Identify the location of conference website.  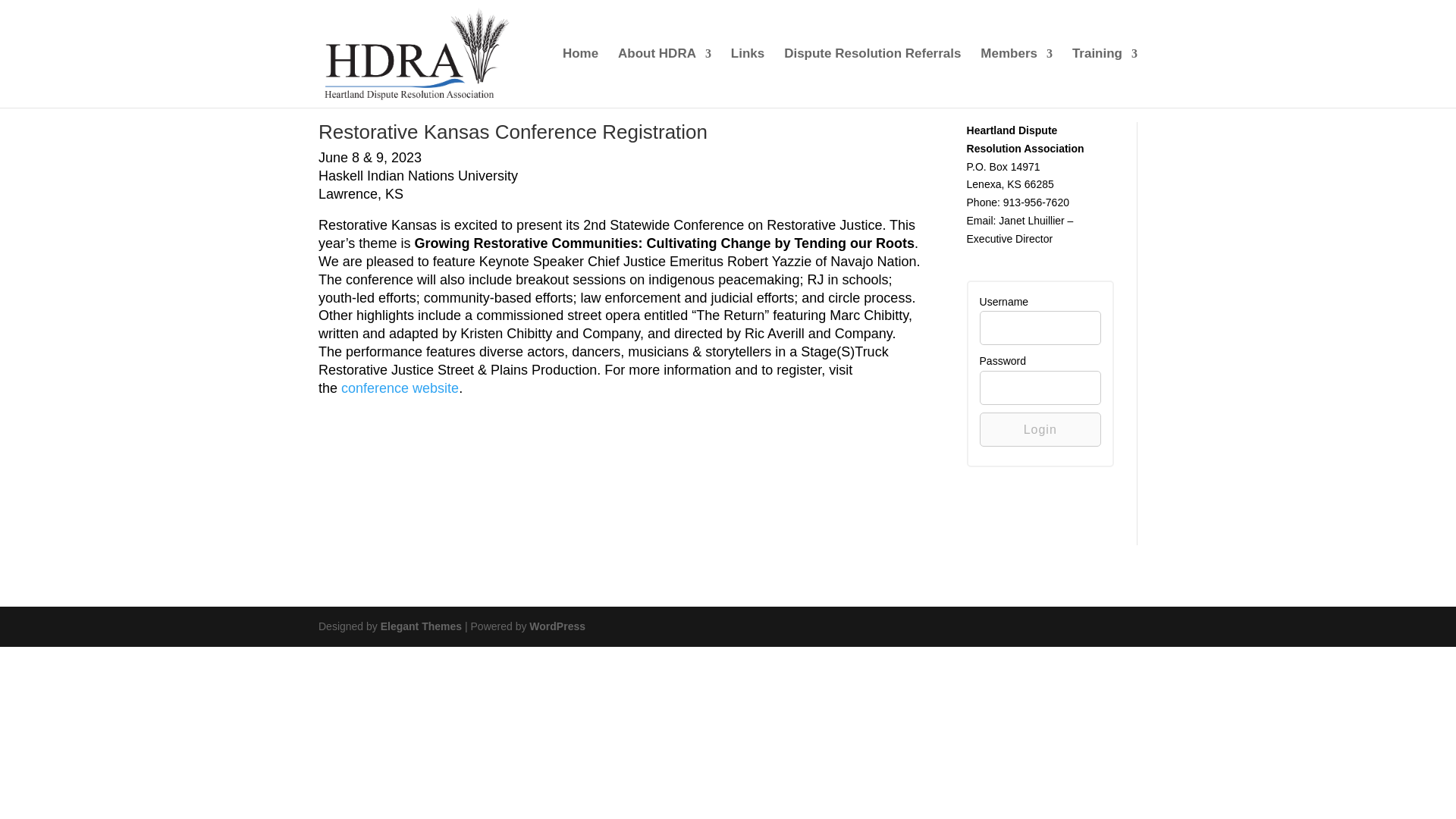
(399, 388).